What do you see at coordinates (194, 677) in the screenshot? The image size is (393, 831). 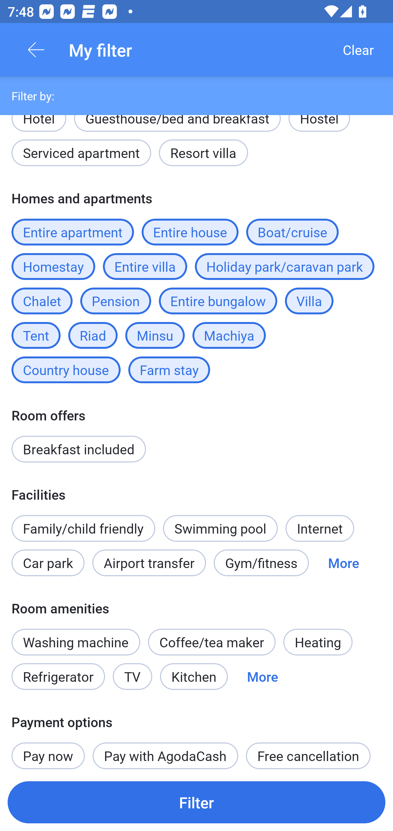 I see `Kitchen` at bounding box center [194, 677].